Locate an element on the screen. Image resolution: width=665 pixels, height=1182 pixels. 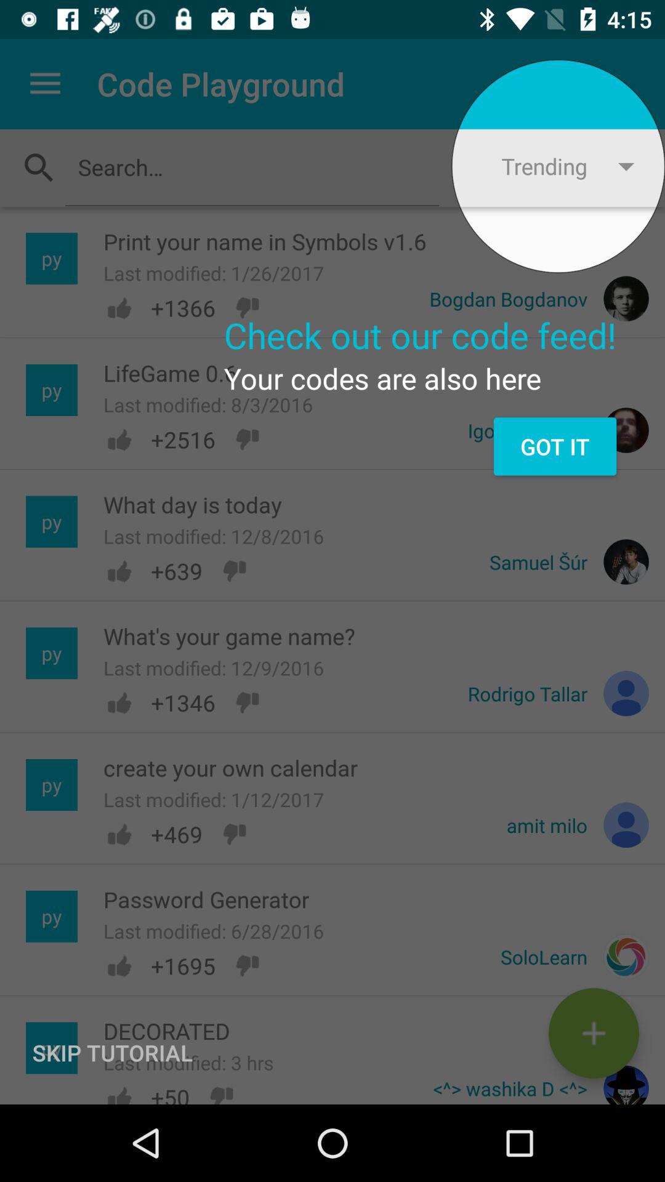
enter text in the search field is located at coordinates (252, 167).